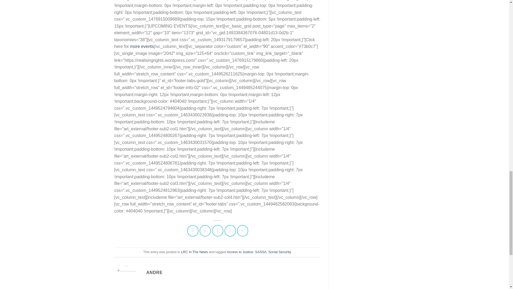 The image size is (513, 289). I want to click on Social Security, so click(279, 252).